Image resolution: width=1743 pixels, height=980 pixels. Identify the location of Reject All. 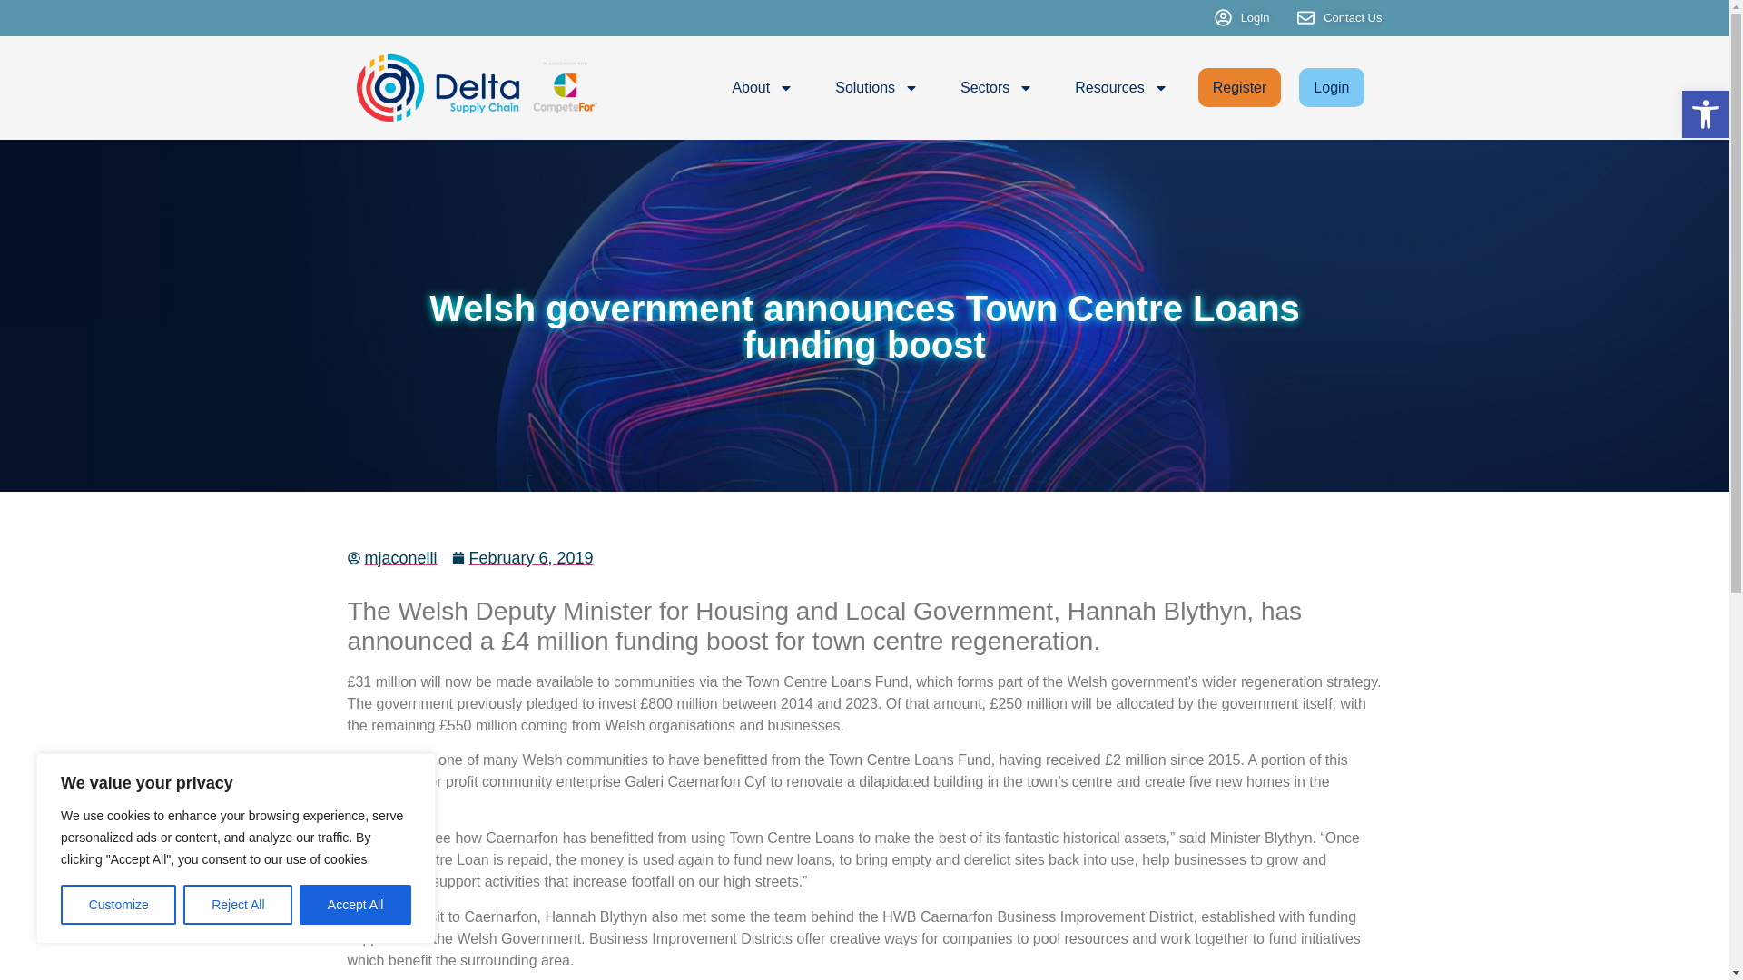
(238, 905).